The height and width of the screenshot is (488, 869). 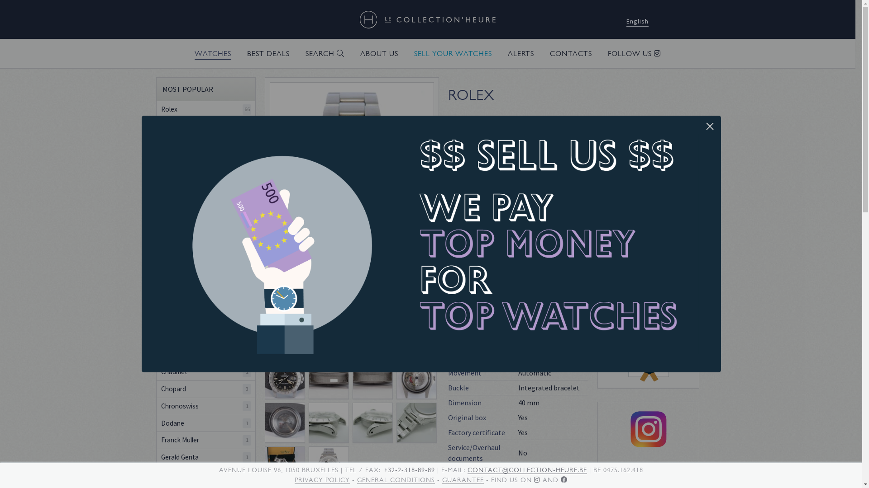 I want to click on Audemars Piguet
31, so click(x=206, y=184).